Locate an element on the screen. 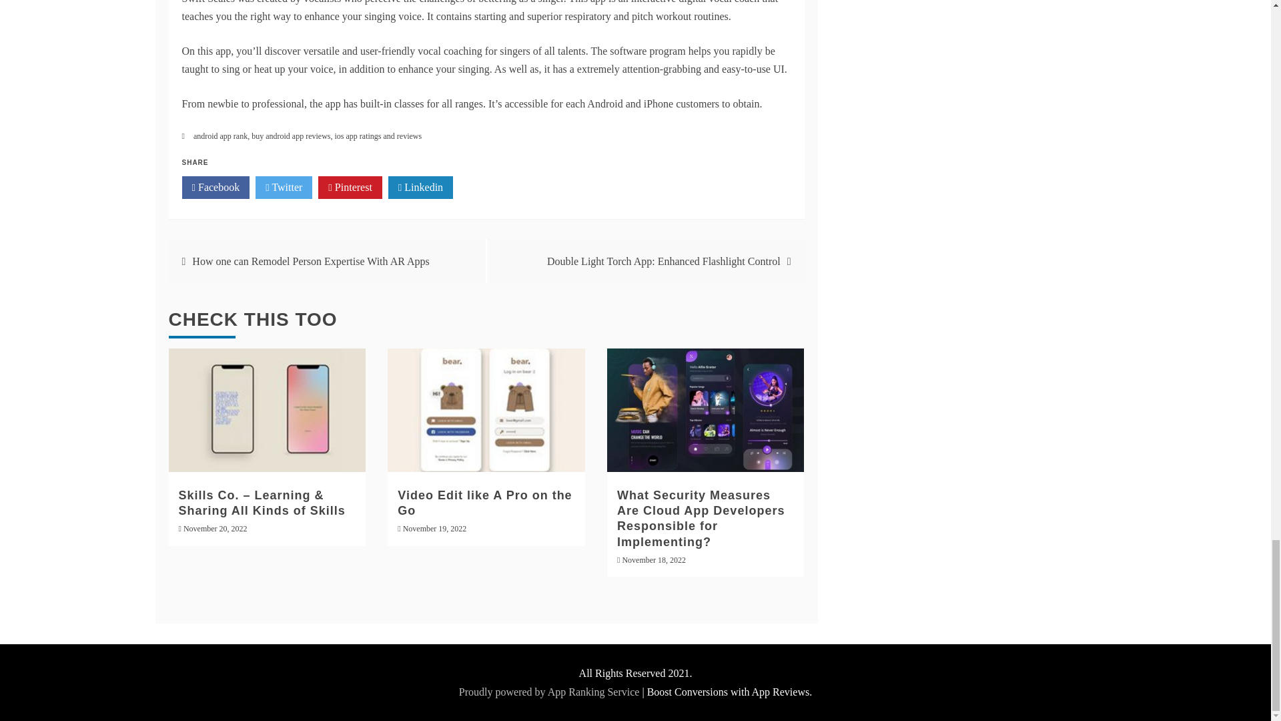 The height and width of the screenshot is (721, 1281). Pinterest is located at coordinates (350, 187).